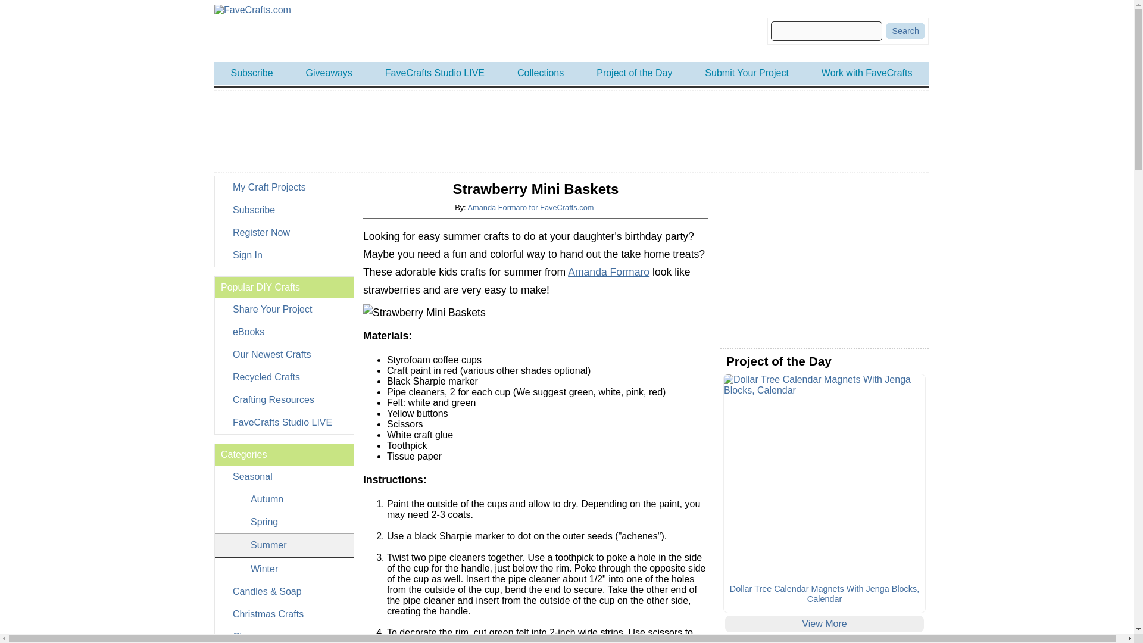 Image resolution: width=1143 pixels, height=643 pixels. I want to click on Subscribe, so click(283, 210).